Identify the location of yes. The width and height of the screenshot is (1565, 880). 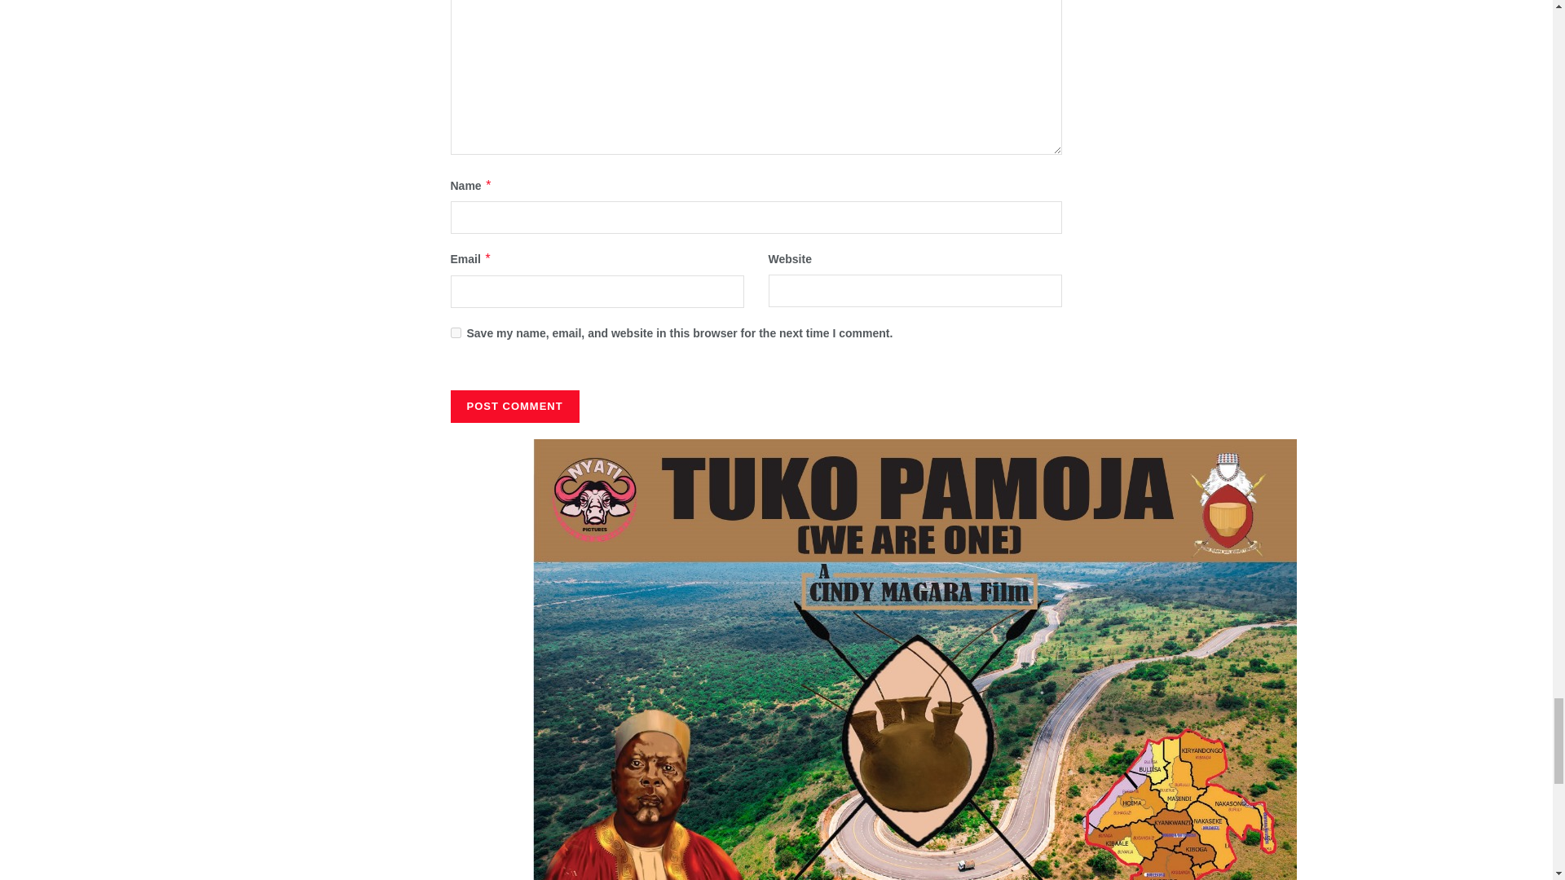
(455, 332).